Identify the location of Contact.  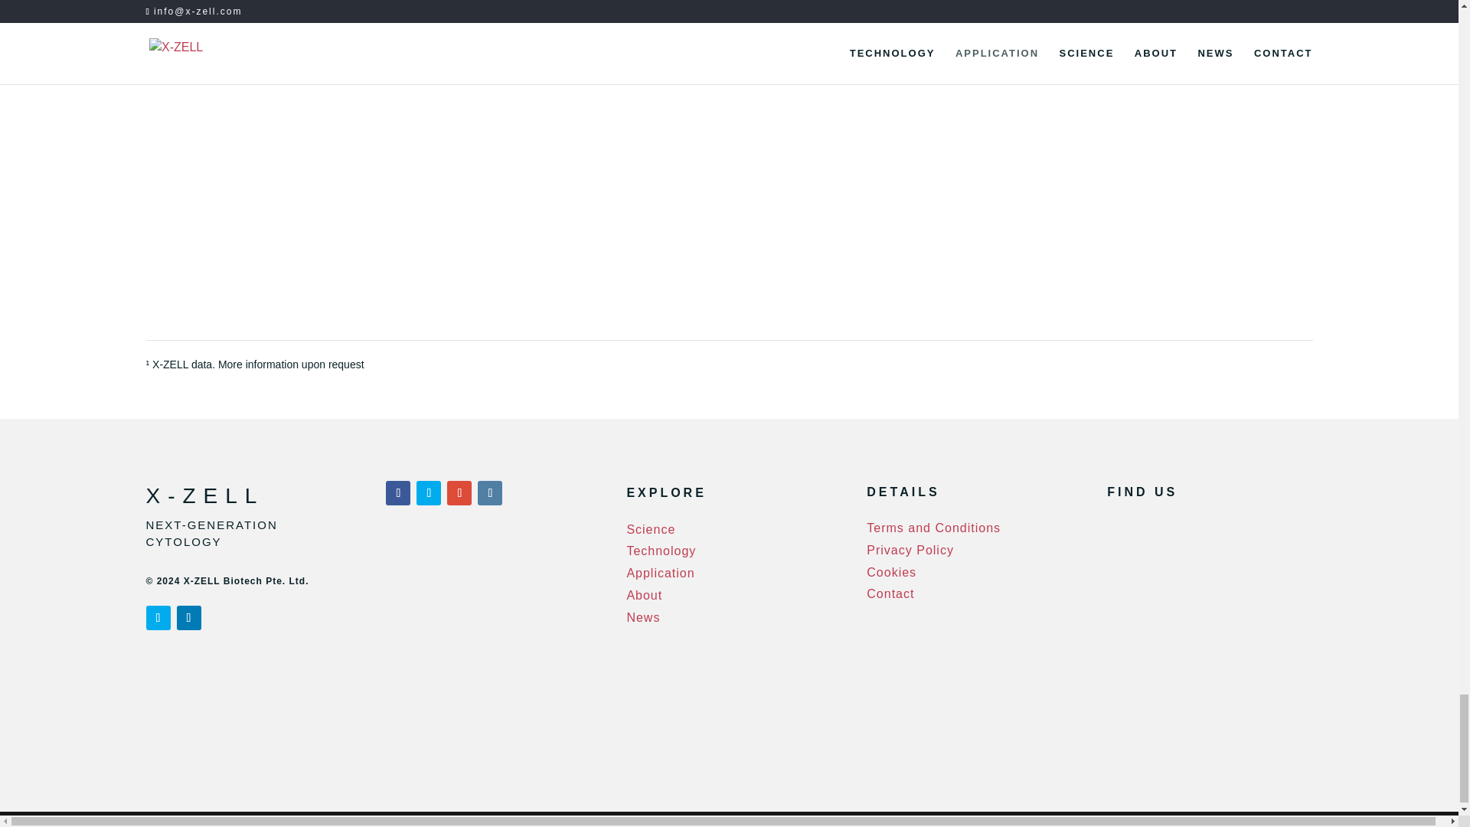
(890, 593).